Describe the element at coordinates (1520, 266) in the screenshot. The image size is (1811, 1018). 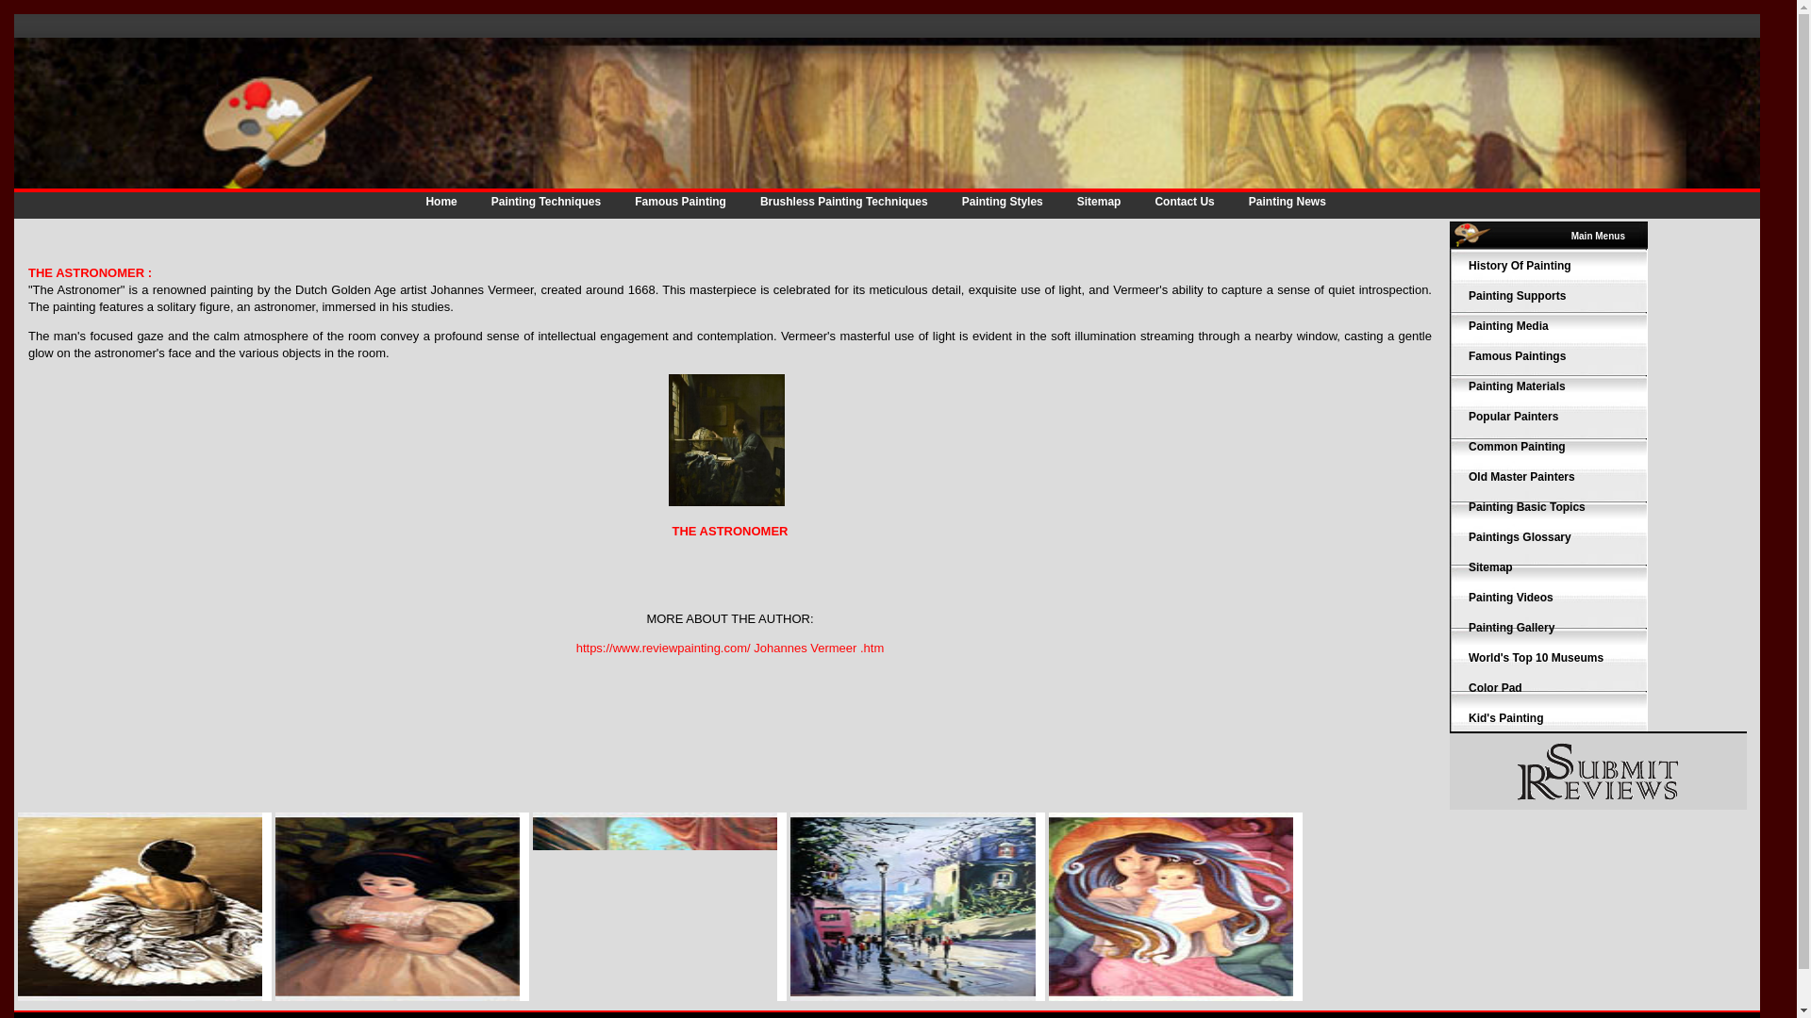
I see `History of Paintings` at that location.